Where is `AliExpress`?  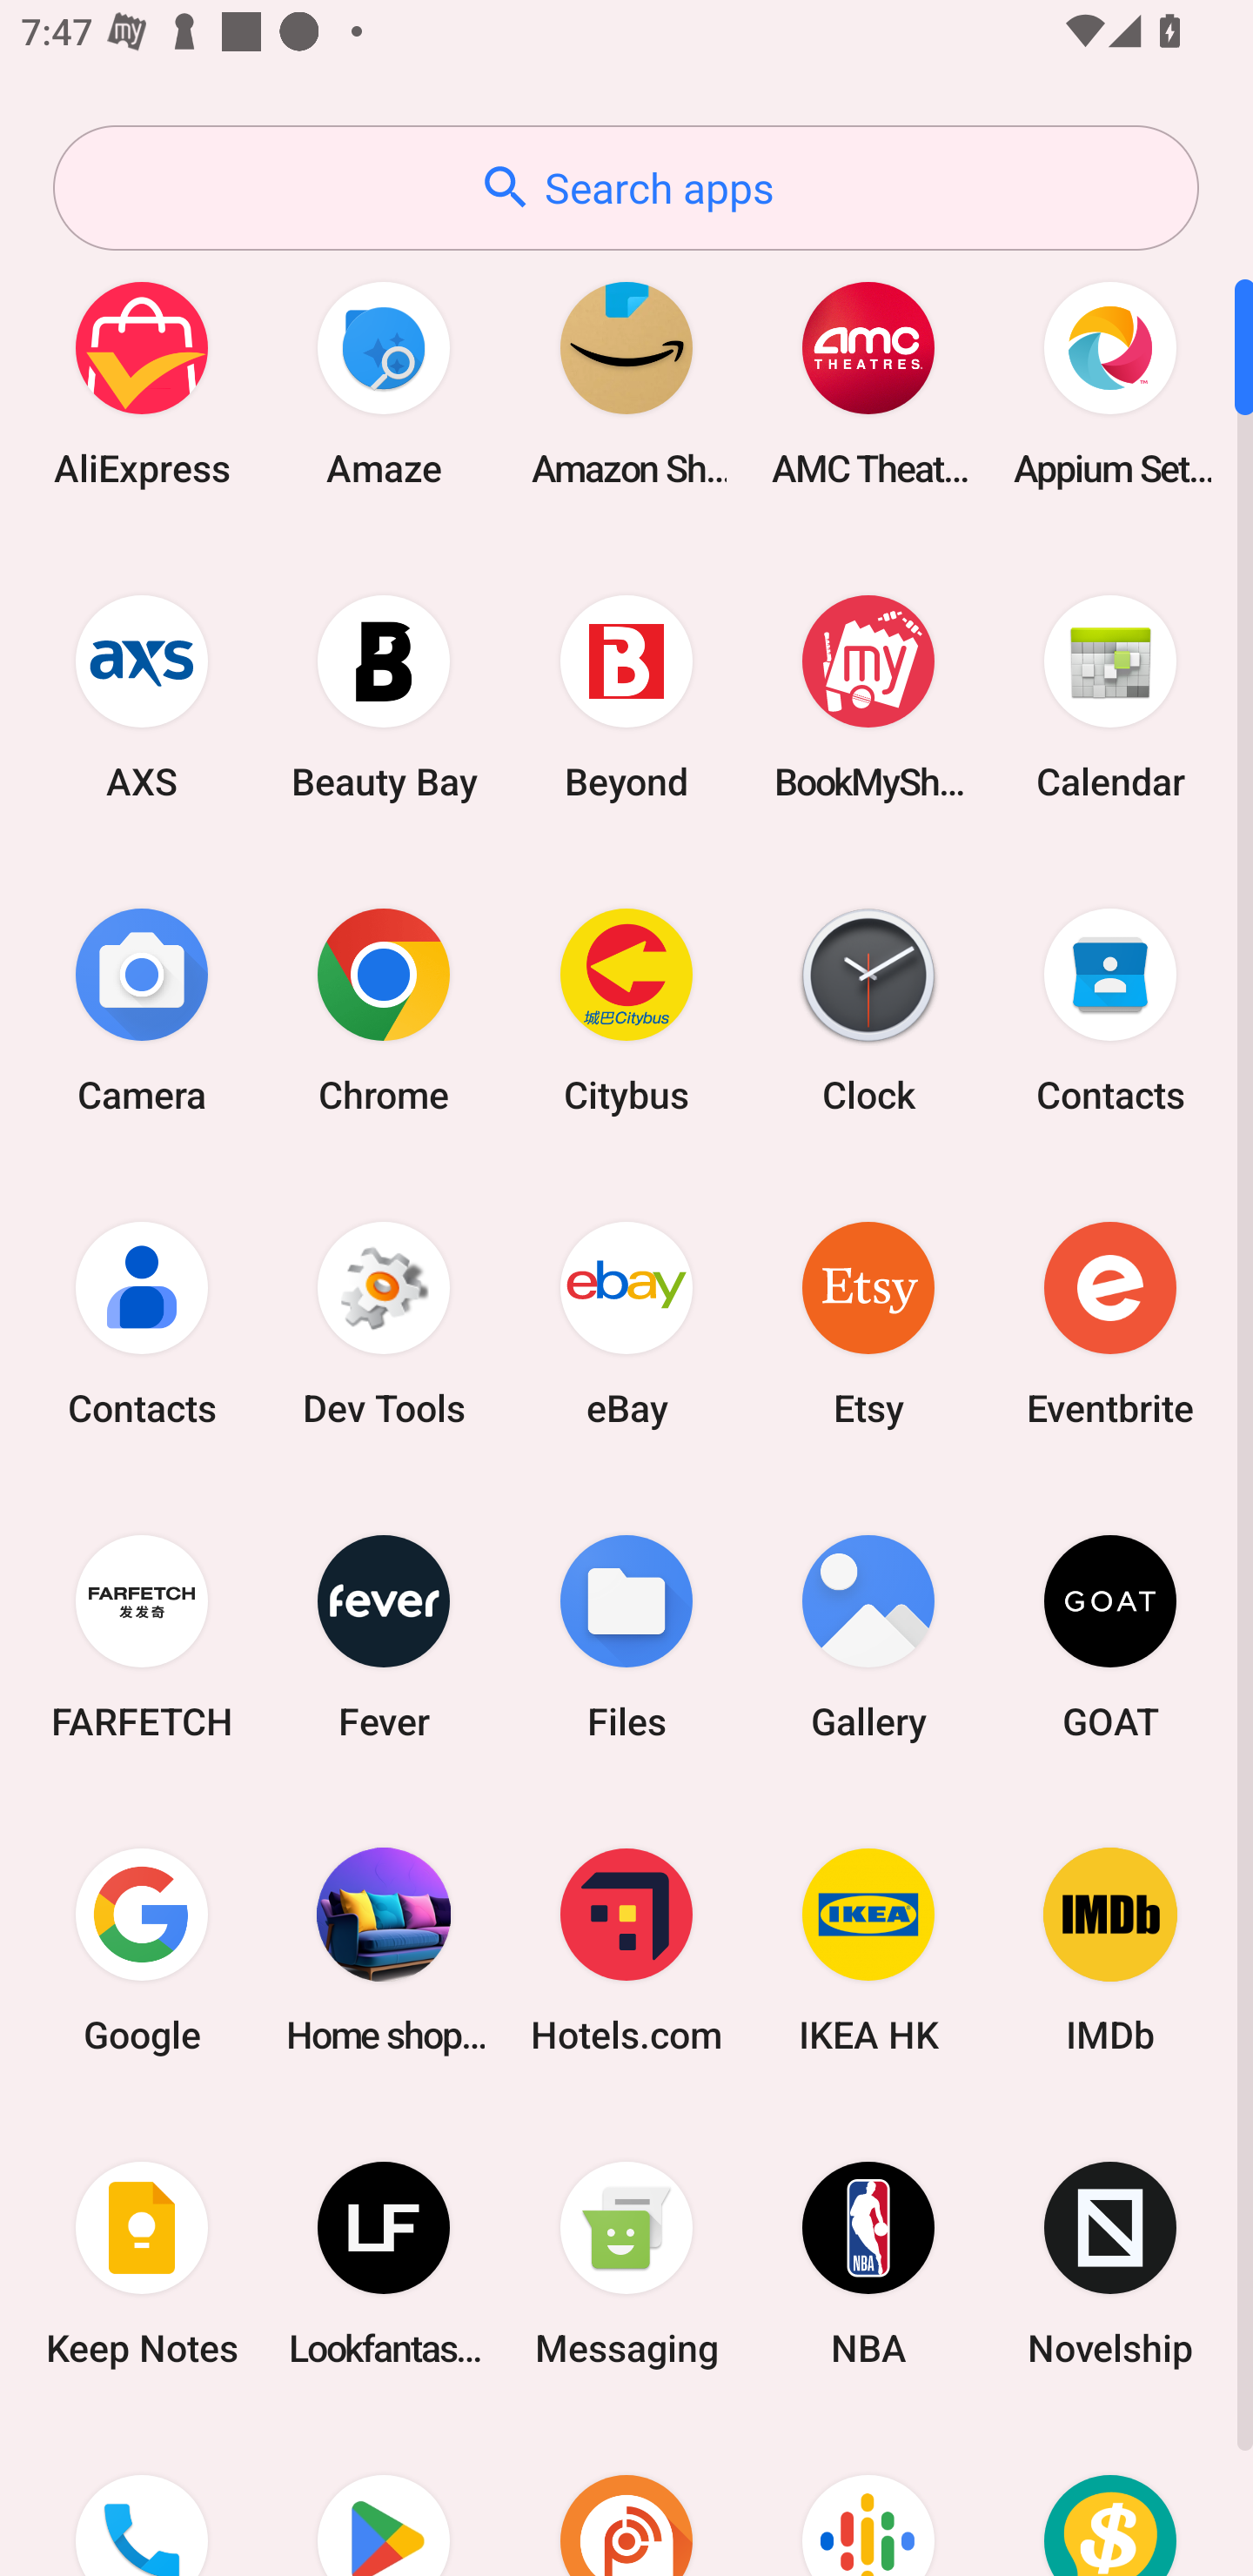
AliExpress is located at coordinates (142, 383).